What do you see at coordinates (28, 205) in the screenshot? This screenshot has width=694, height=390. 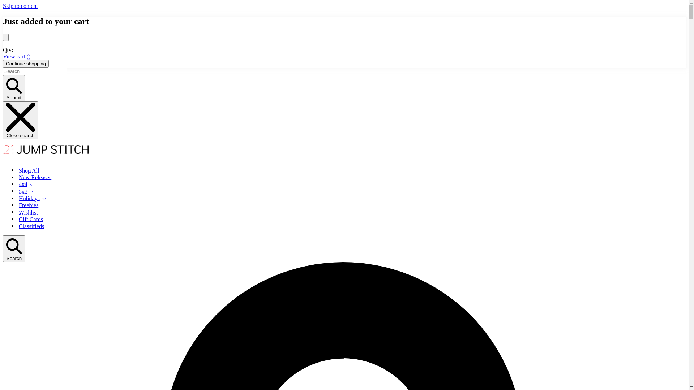 I see `Freebies` at bounding box center [28, 205].